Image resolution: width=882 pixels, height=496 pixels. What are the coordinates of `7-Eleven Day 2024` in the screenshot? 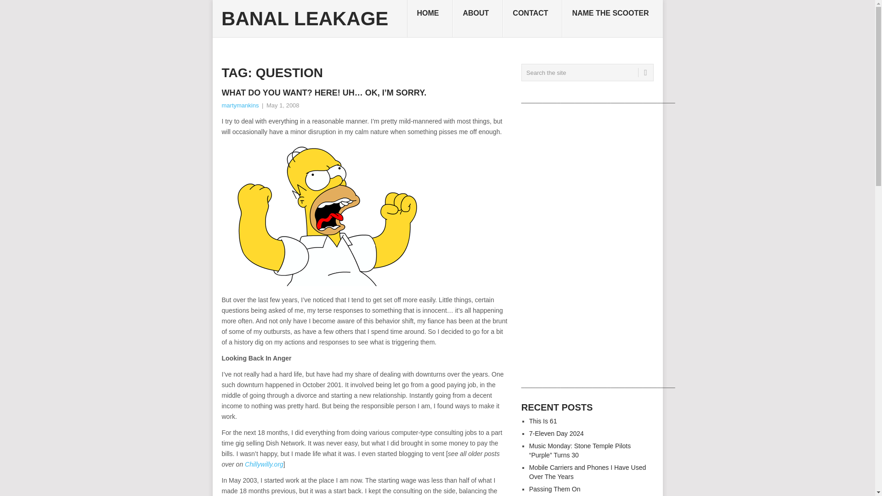 It's located at (557, 434).